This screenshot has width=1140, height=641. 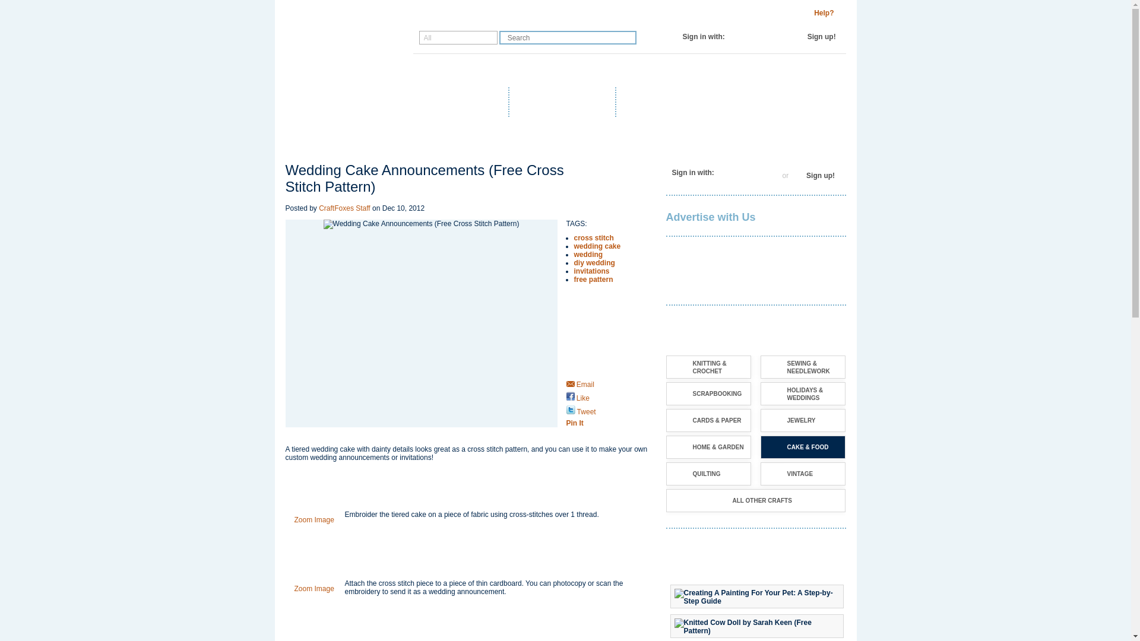 What do you see at coordinates (761, 37) in the screenshot?
I see `Sign in with Twitter account` at bounding box center [761, 37].